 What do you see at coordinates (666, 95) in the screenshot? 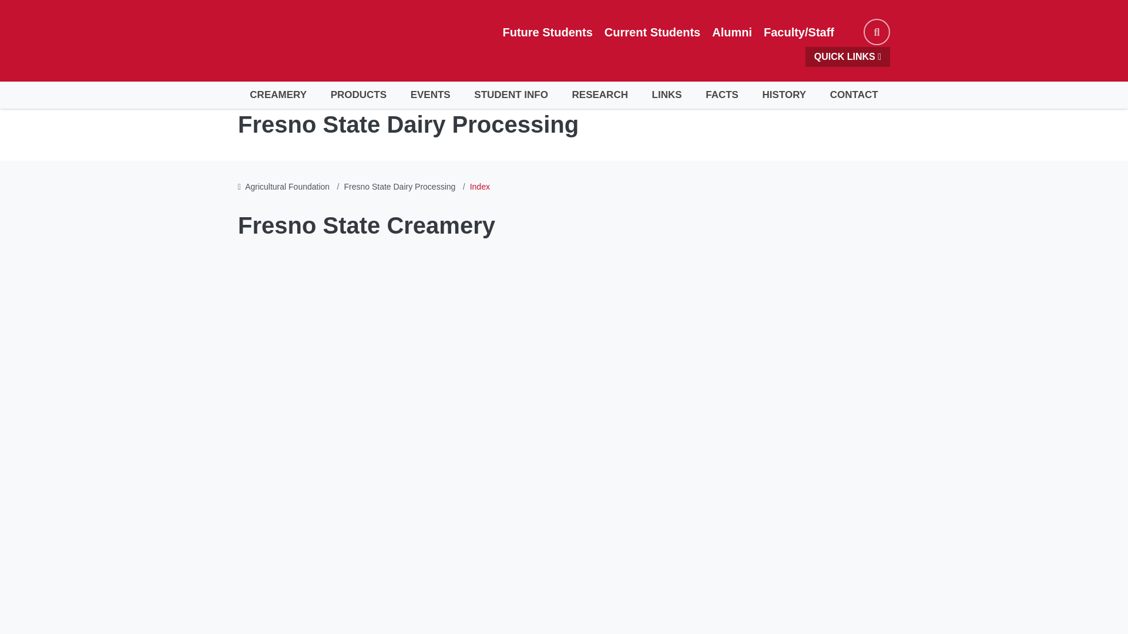
I see `LINKS` at bounding box center [666, 95].